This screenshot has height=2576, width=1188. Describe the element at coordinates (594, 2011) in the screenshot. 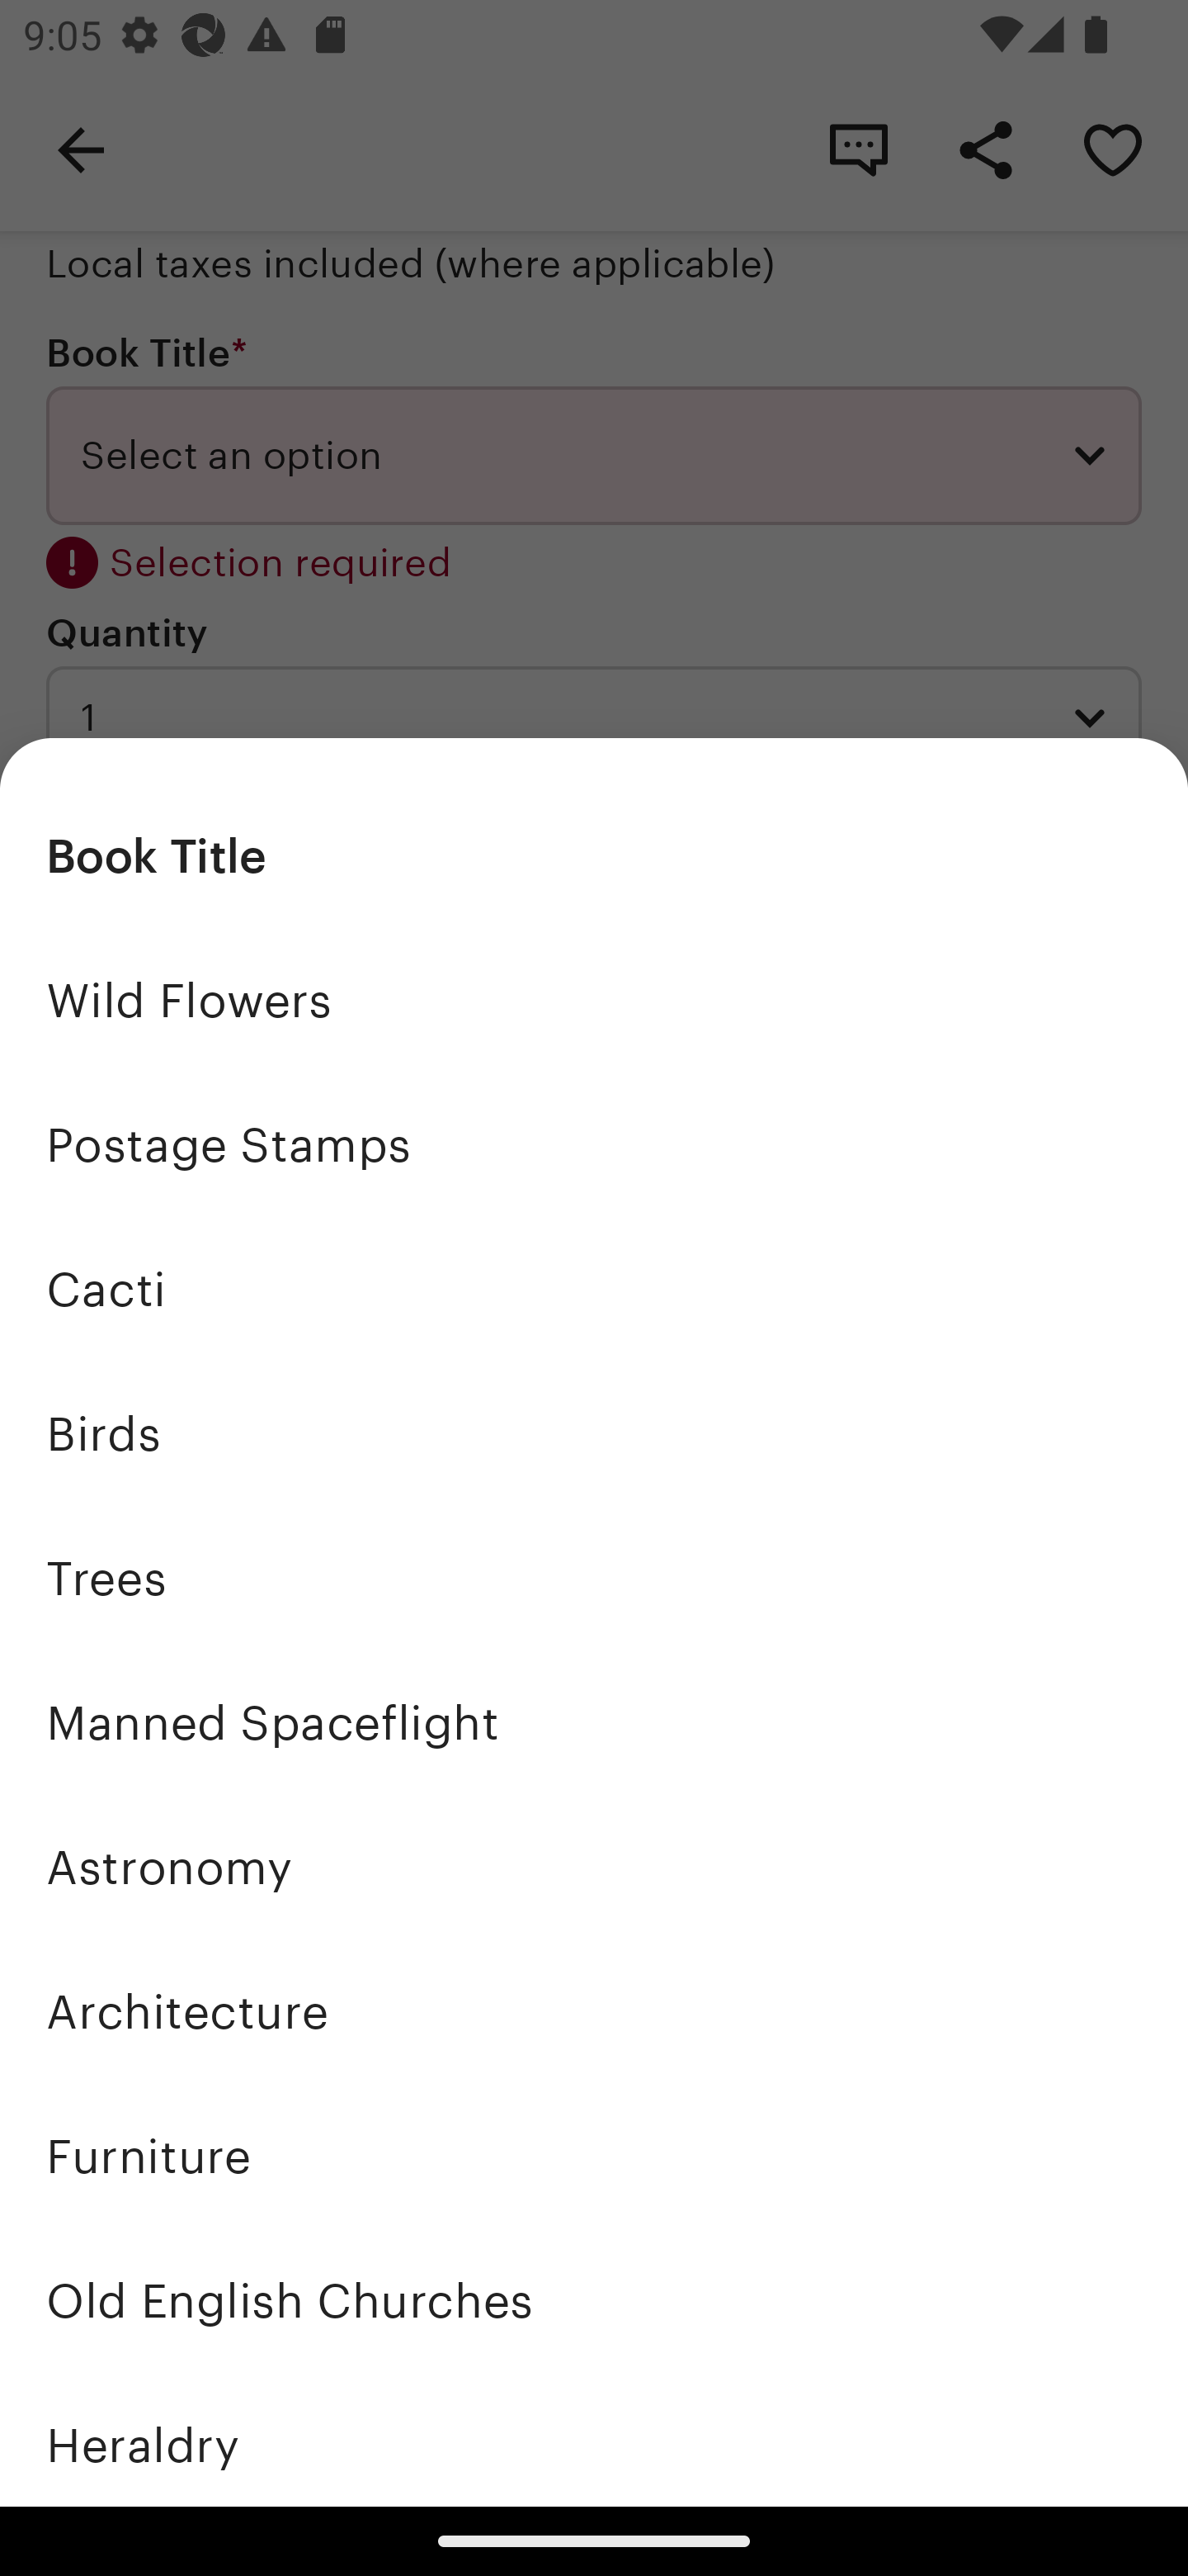

I see `Architecture` at that location.